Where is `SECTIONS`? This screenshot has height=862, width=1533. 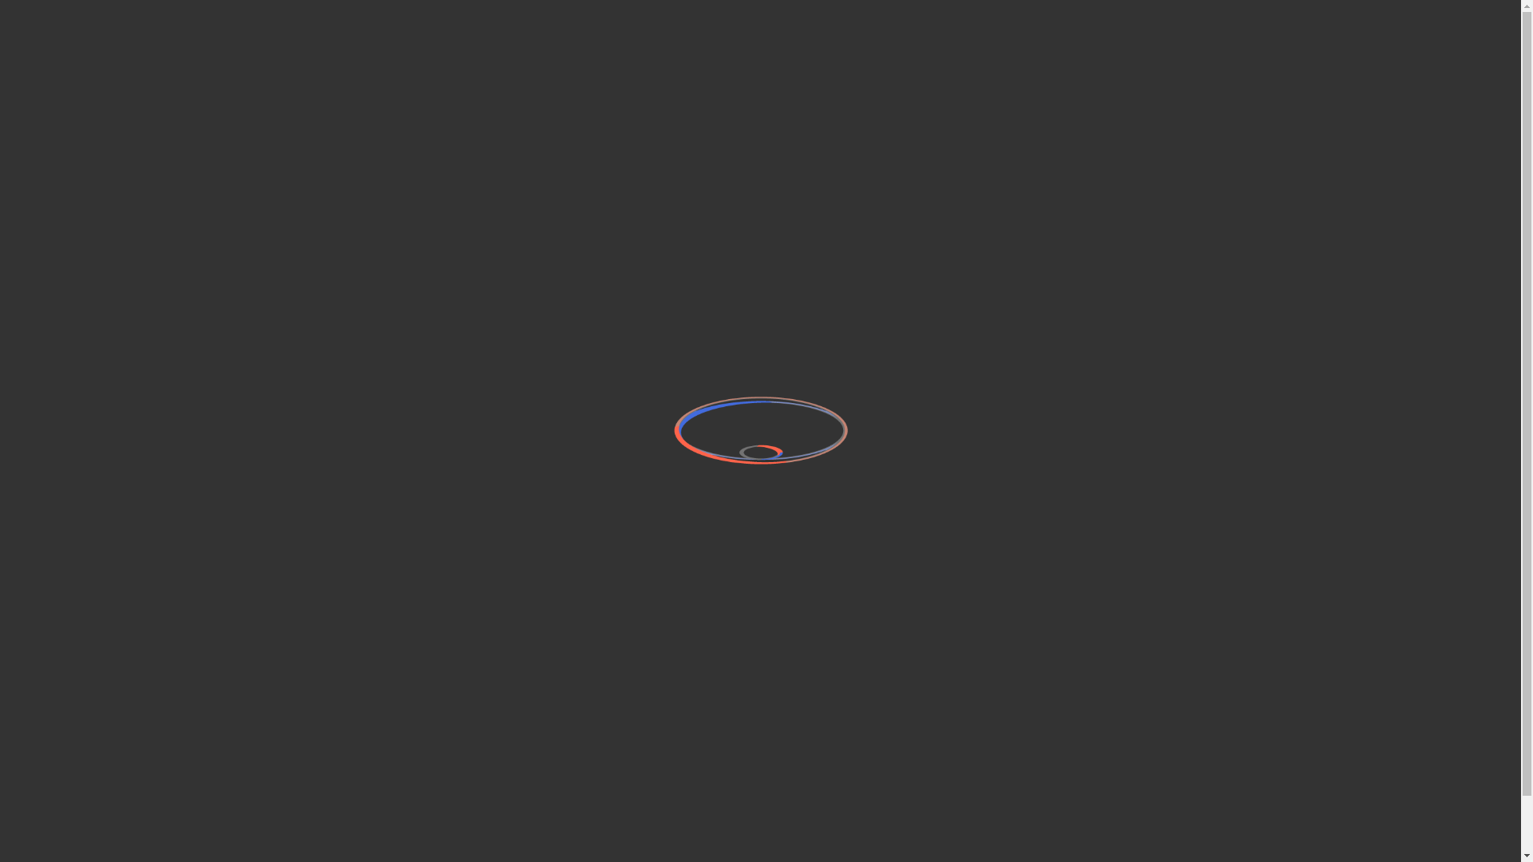
SECTIONS is located at coordinates (1305, 46).